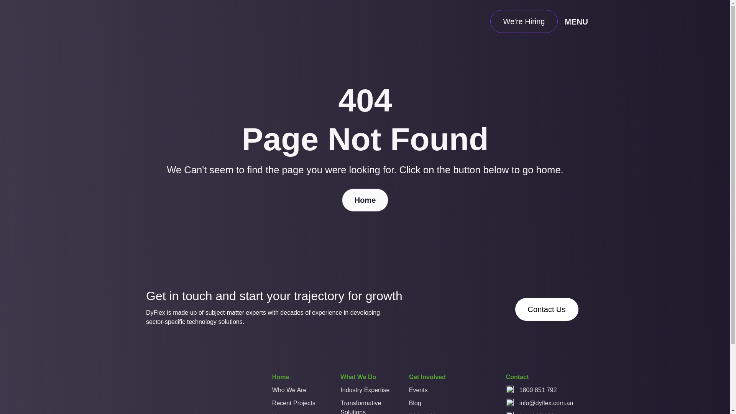  I want to click on 1800 851 792, so click(538, 390).